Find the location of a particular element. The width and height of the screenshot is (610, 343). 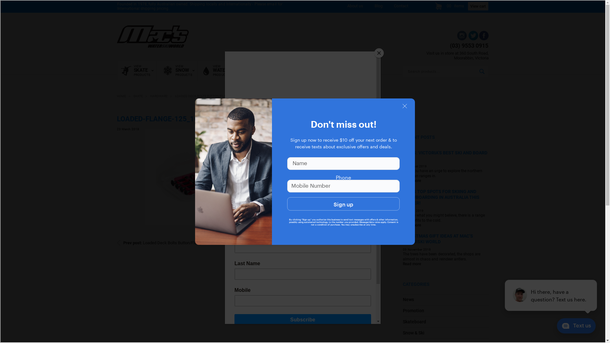

VIEW
WATER

PRODUCTS is located at coordinates (217, 71).